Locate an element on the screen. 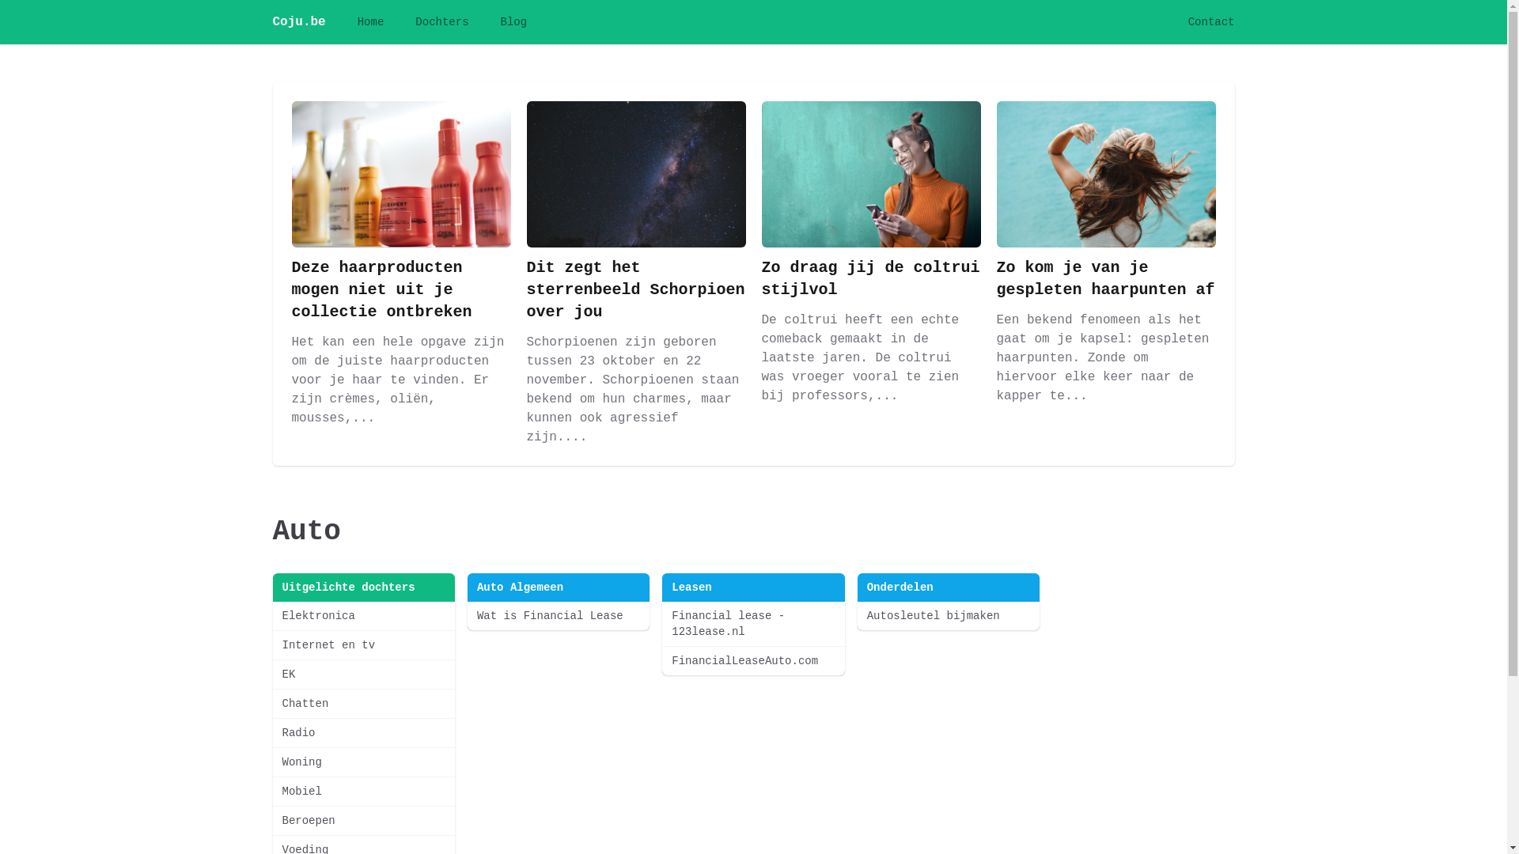  Autosleutel bijmaken is located at coordinates (949, 616).